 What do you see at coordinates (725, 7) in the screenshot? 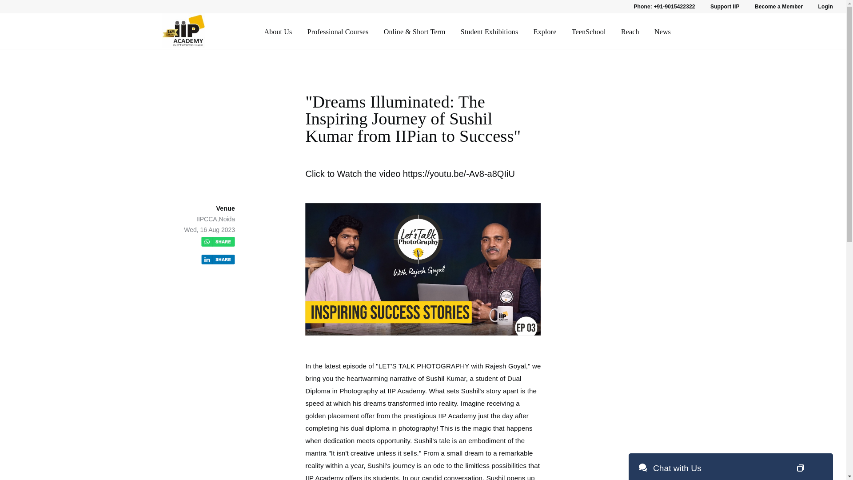
I see `Support IIP` at bounding box center [725, 7].